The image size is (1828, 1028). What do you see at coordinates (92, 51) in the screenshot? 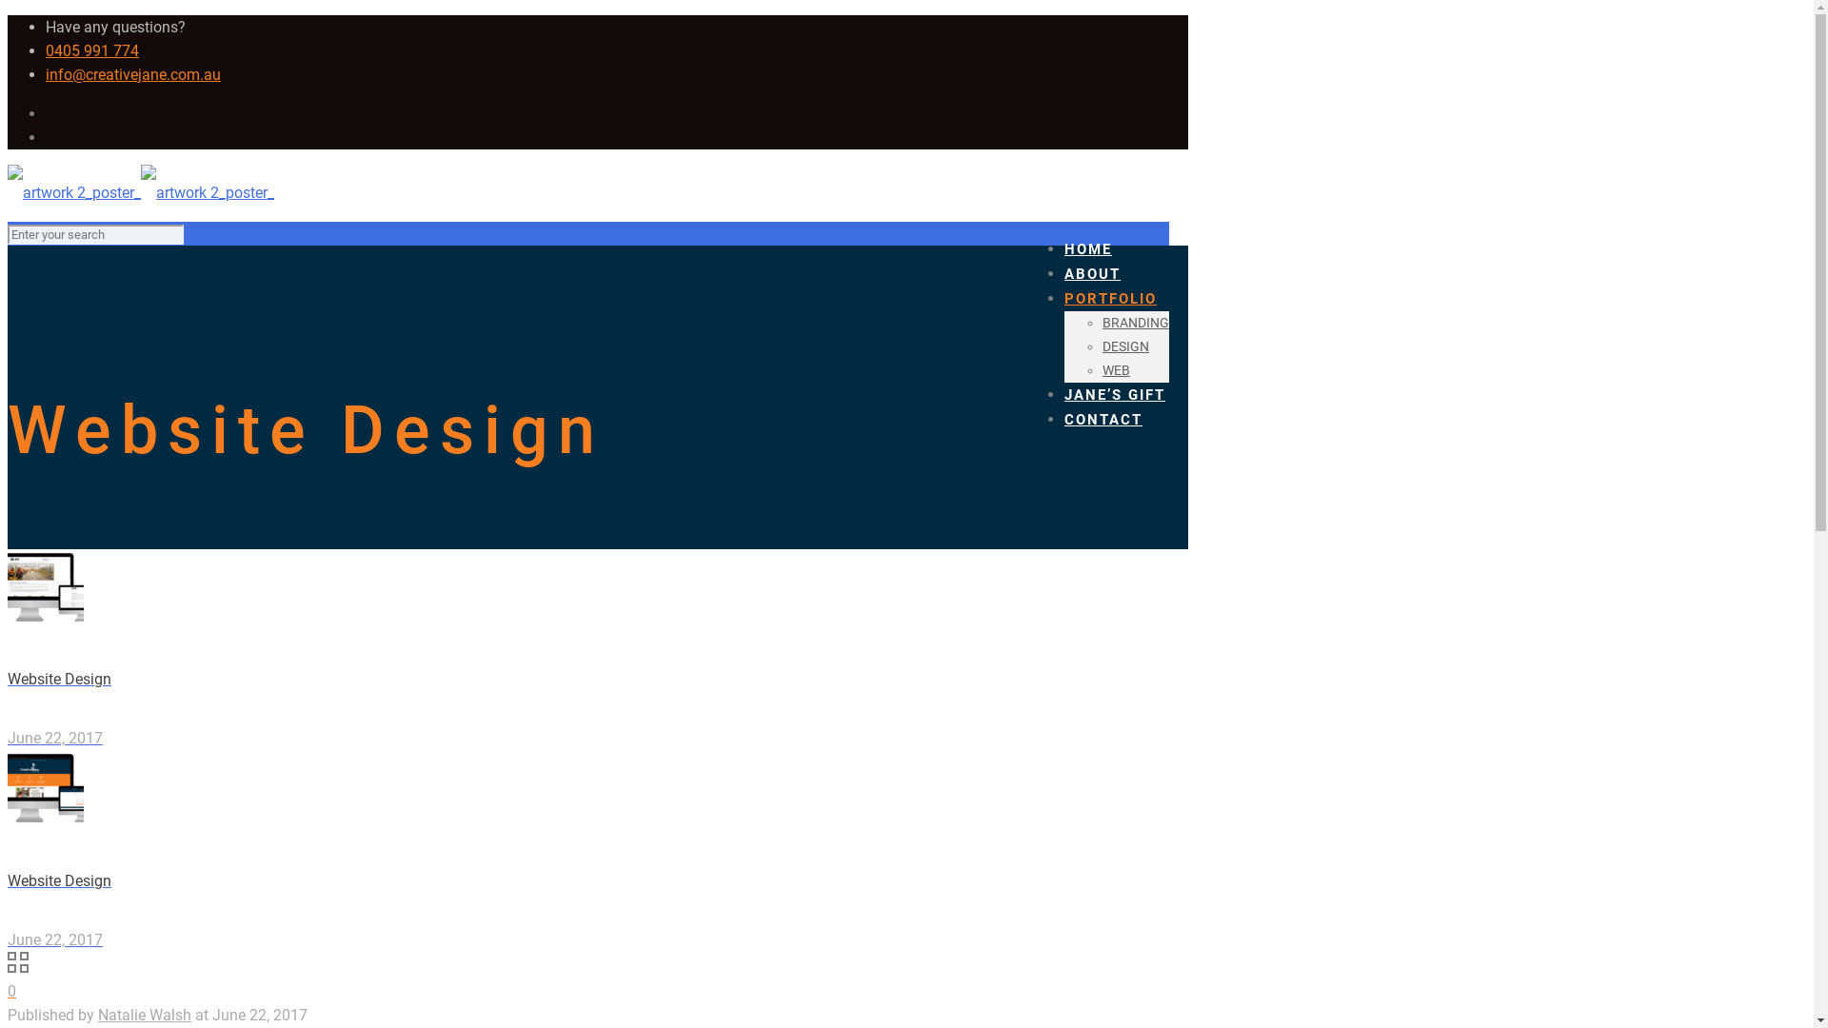
I see `0405 991 774` at bounding box center [92, 51].